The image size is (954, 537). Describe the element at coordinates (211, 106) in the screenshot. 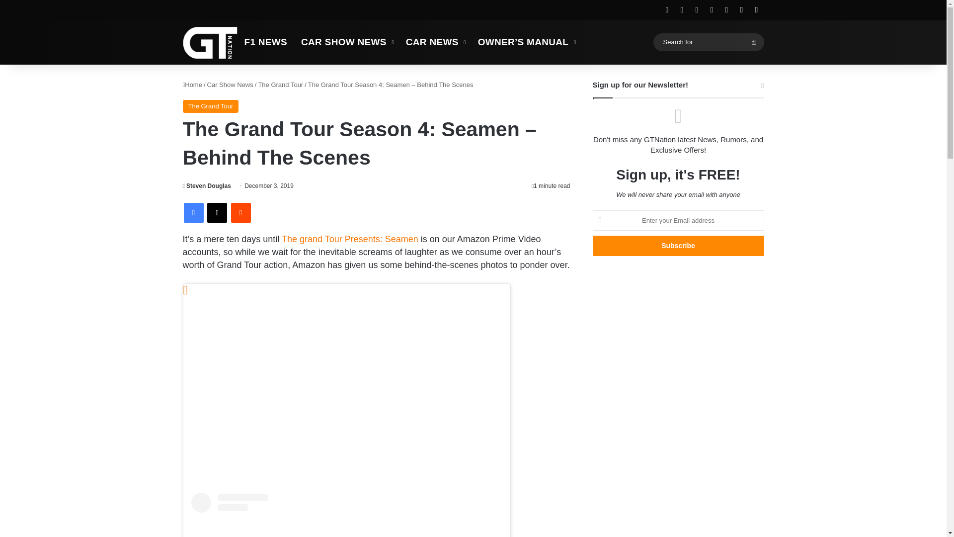

I see `The Grand Tour` at that location.